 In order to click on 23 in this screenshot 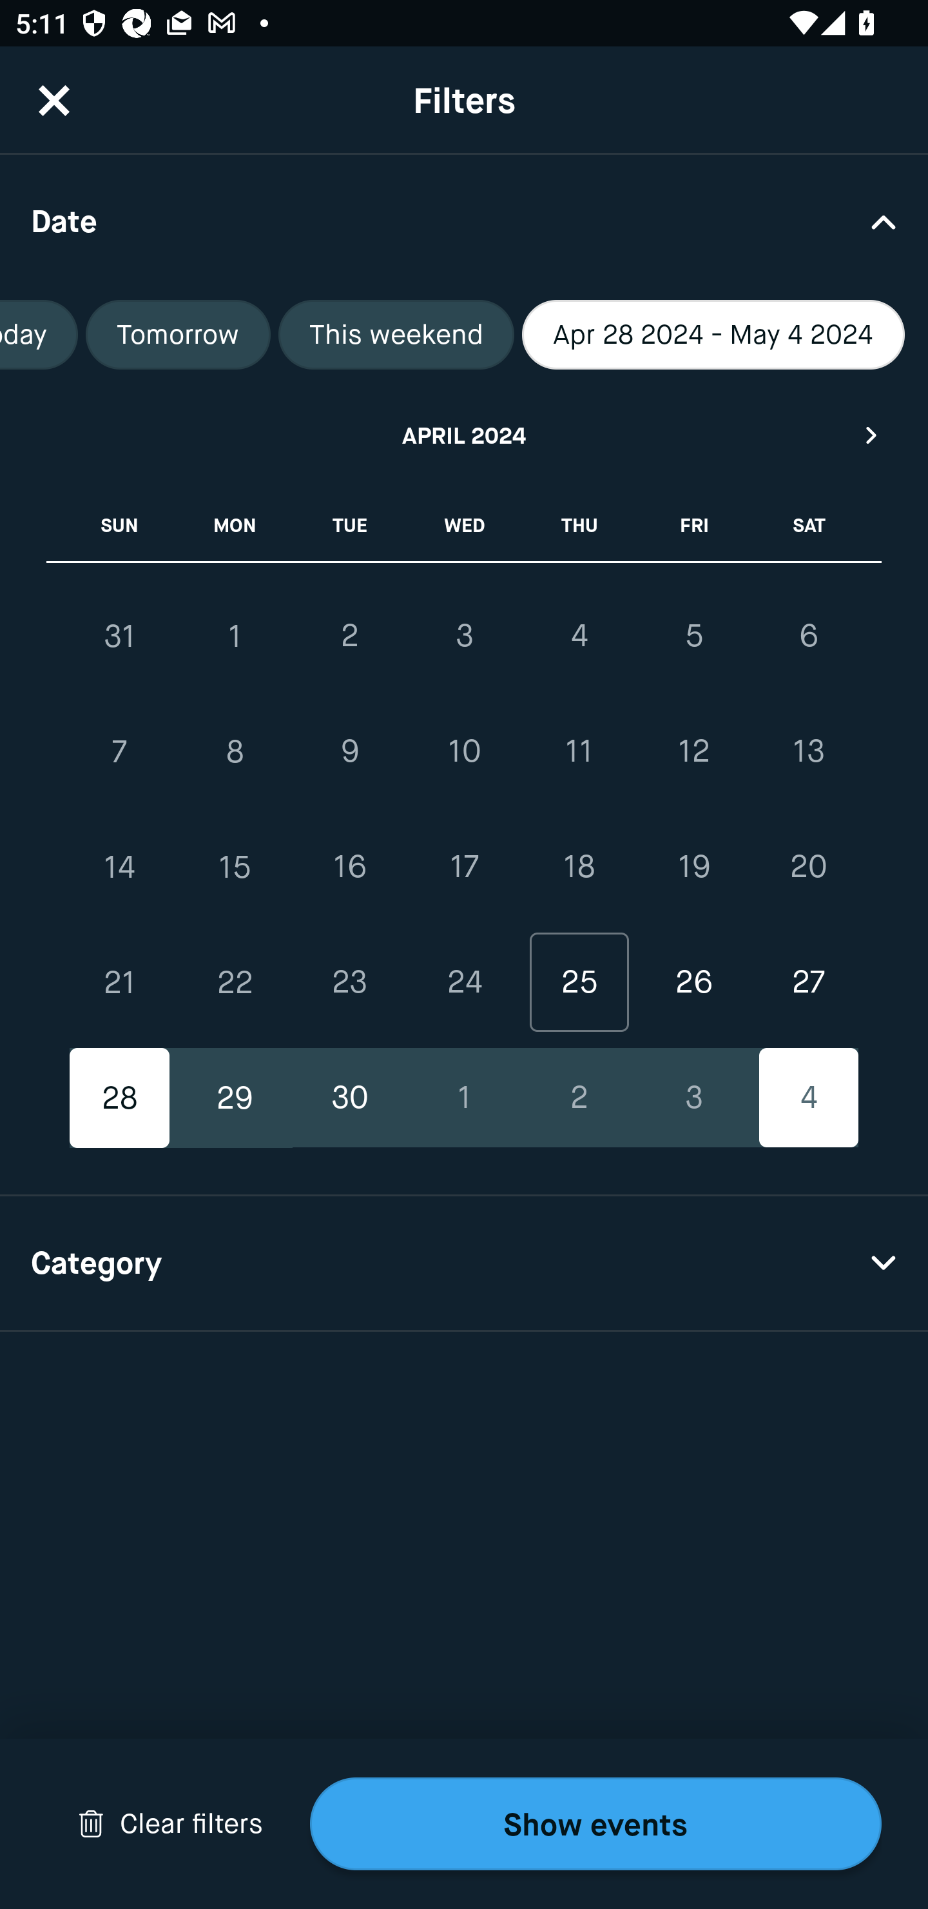, I will do `click(349, 982)`.